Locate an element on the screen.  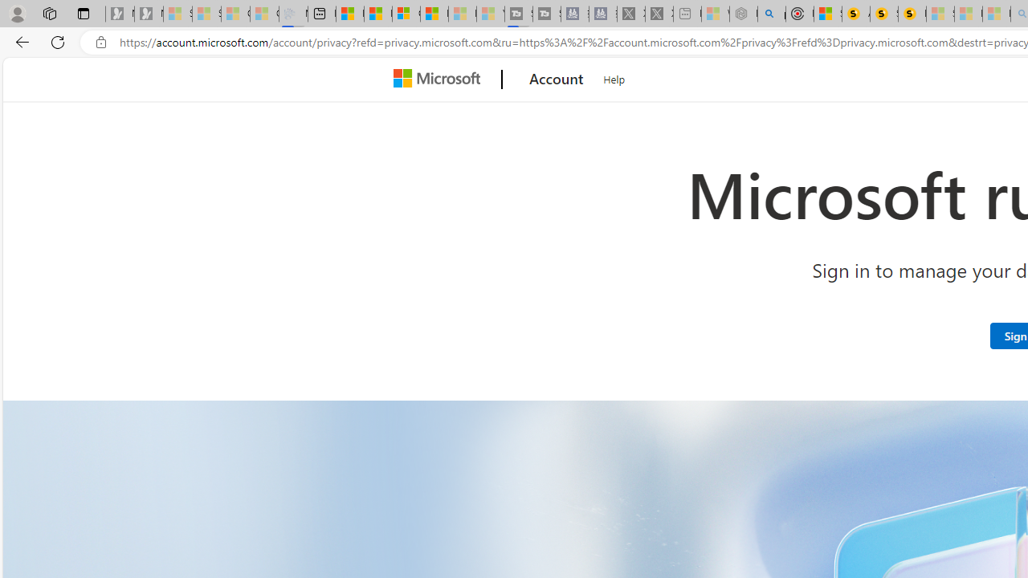
Account is located at coordinates (556, 79).